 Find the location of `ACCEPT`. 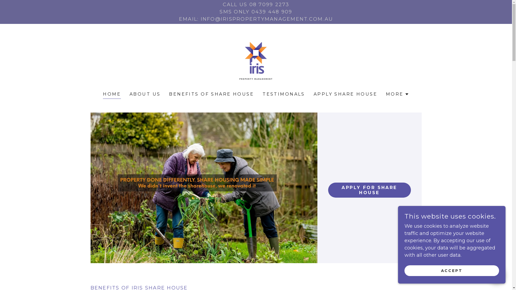

ACCEPT is located at coordinates (452, 271).